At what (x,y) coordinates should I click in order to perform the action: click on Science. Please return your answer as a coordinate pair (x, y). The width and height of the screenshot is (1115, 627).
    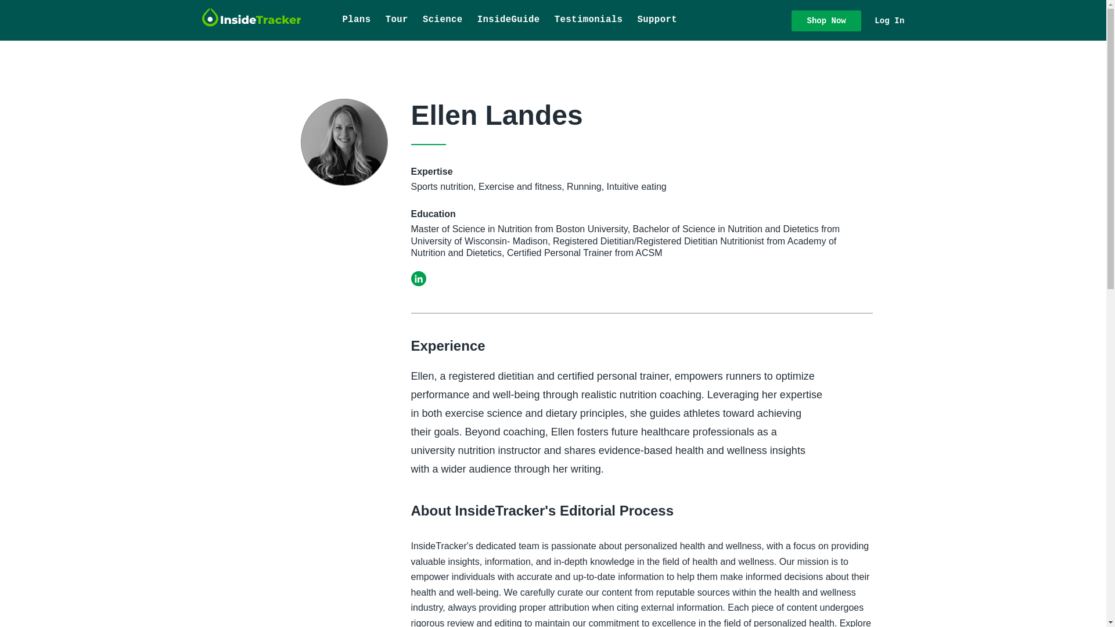
    Looking at the image, I should click on (442, 21).